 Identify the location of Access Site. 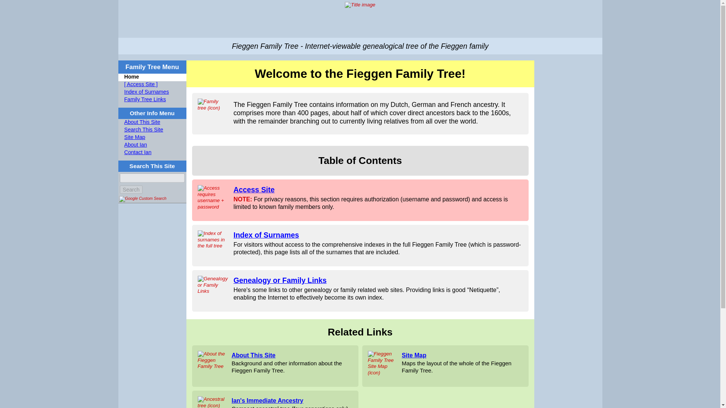
(254, 190).